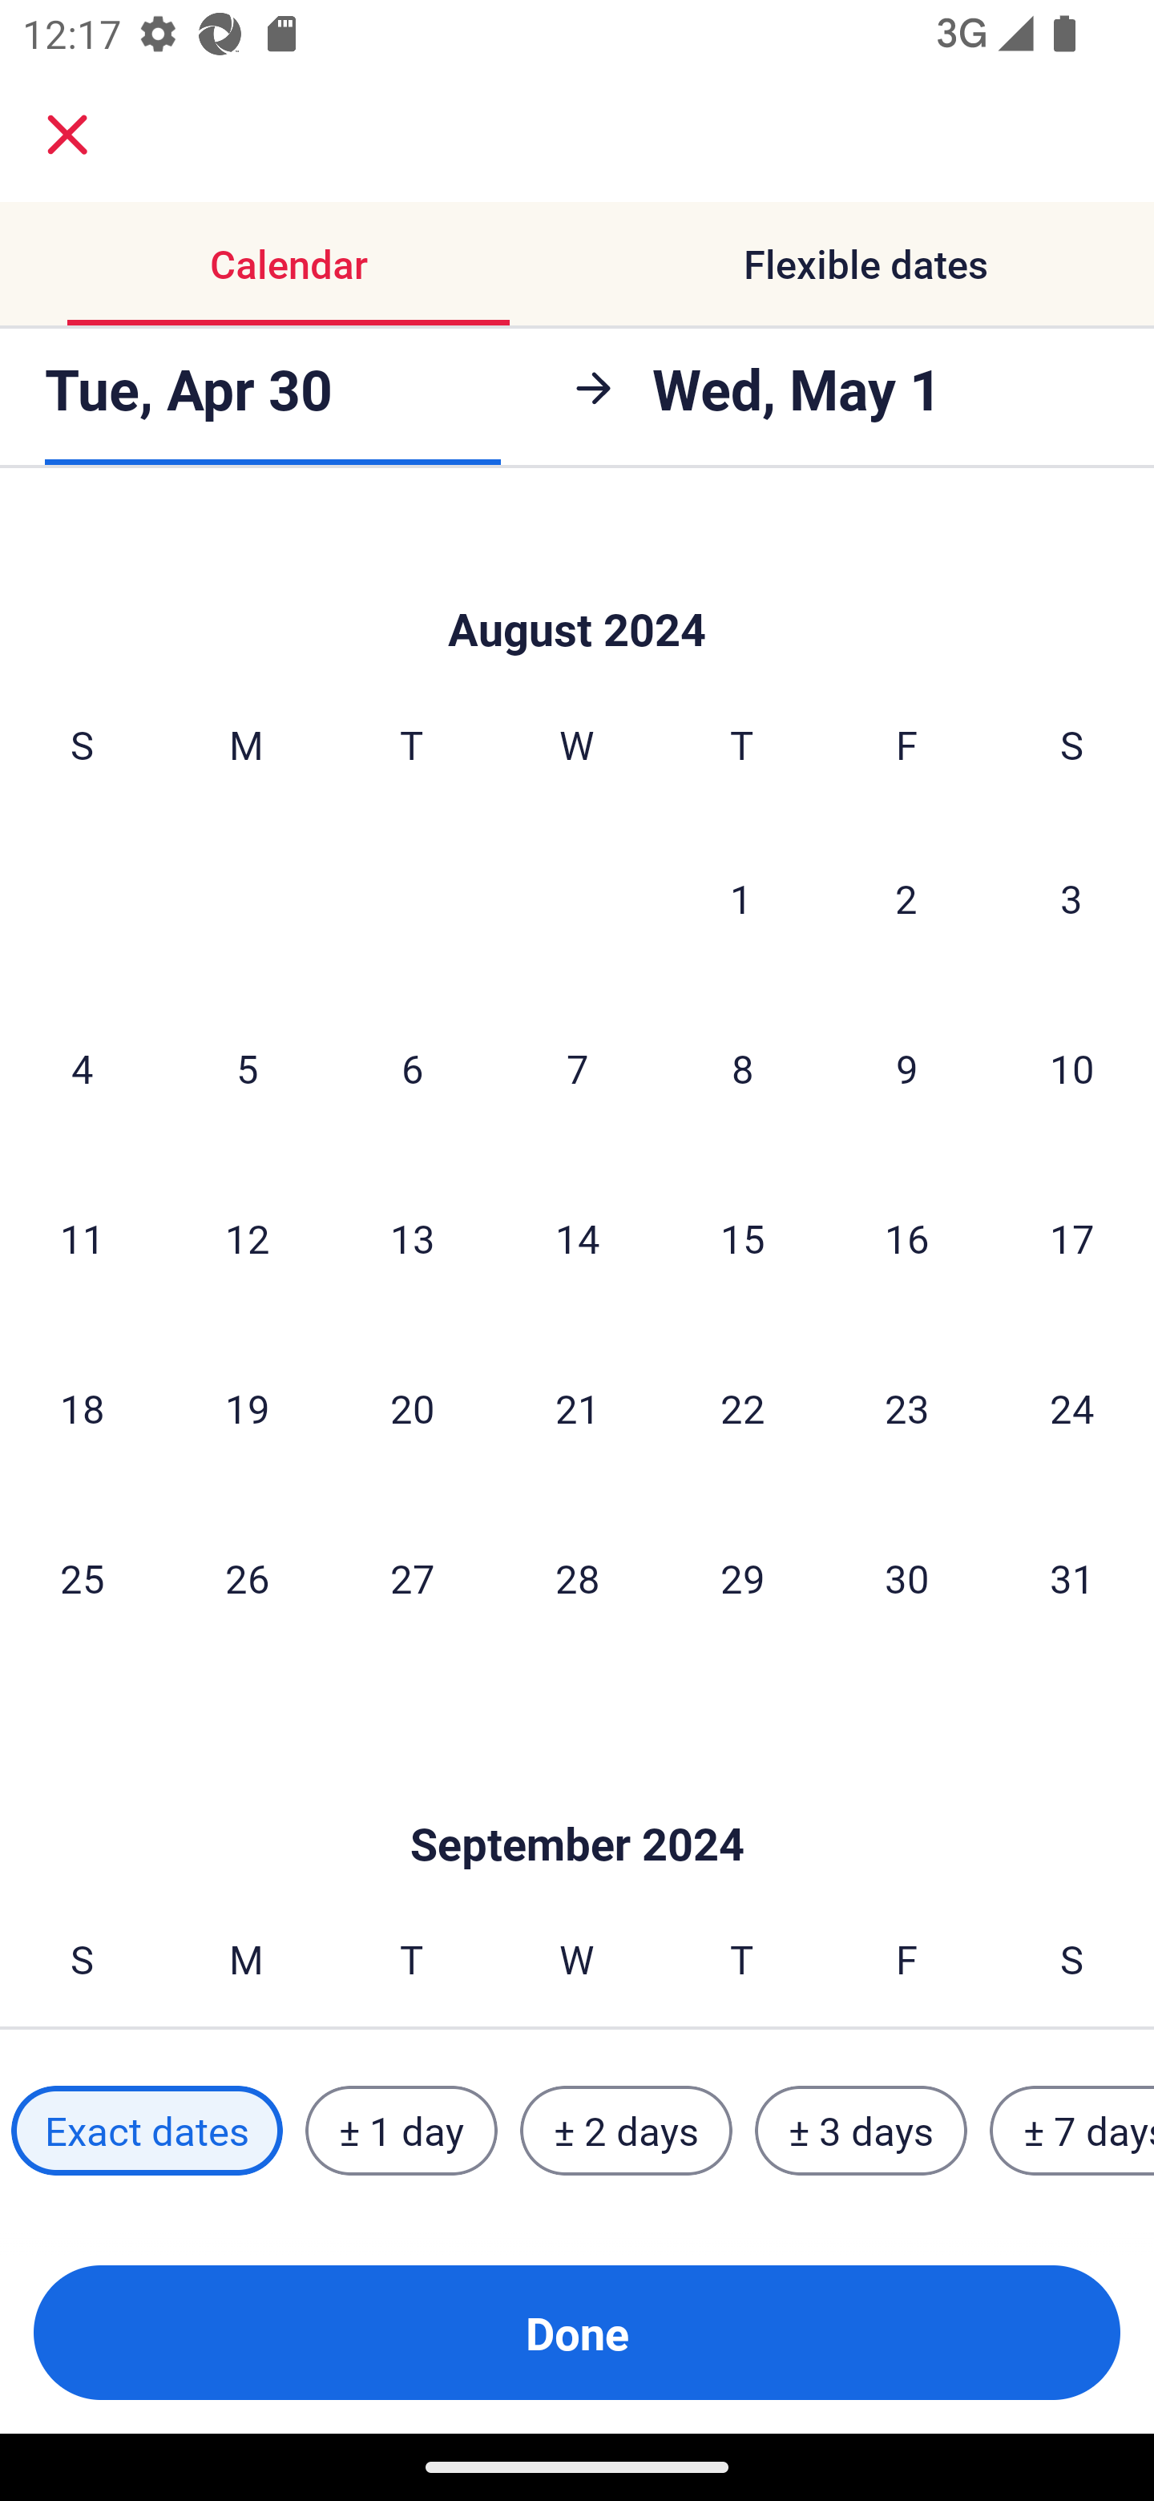 Image resolution: width=1154 pixels, height=2501 pixels. What do you see at coordinates (247, 1578) in the screenshot?
I see `26 Monday, August 26, 2024` at bounding box center [247, 1578].